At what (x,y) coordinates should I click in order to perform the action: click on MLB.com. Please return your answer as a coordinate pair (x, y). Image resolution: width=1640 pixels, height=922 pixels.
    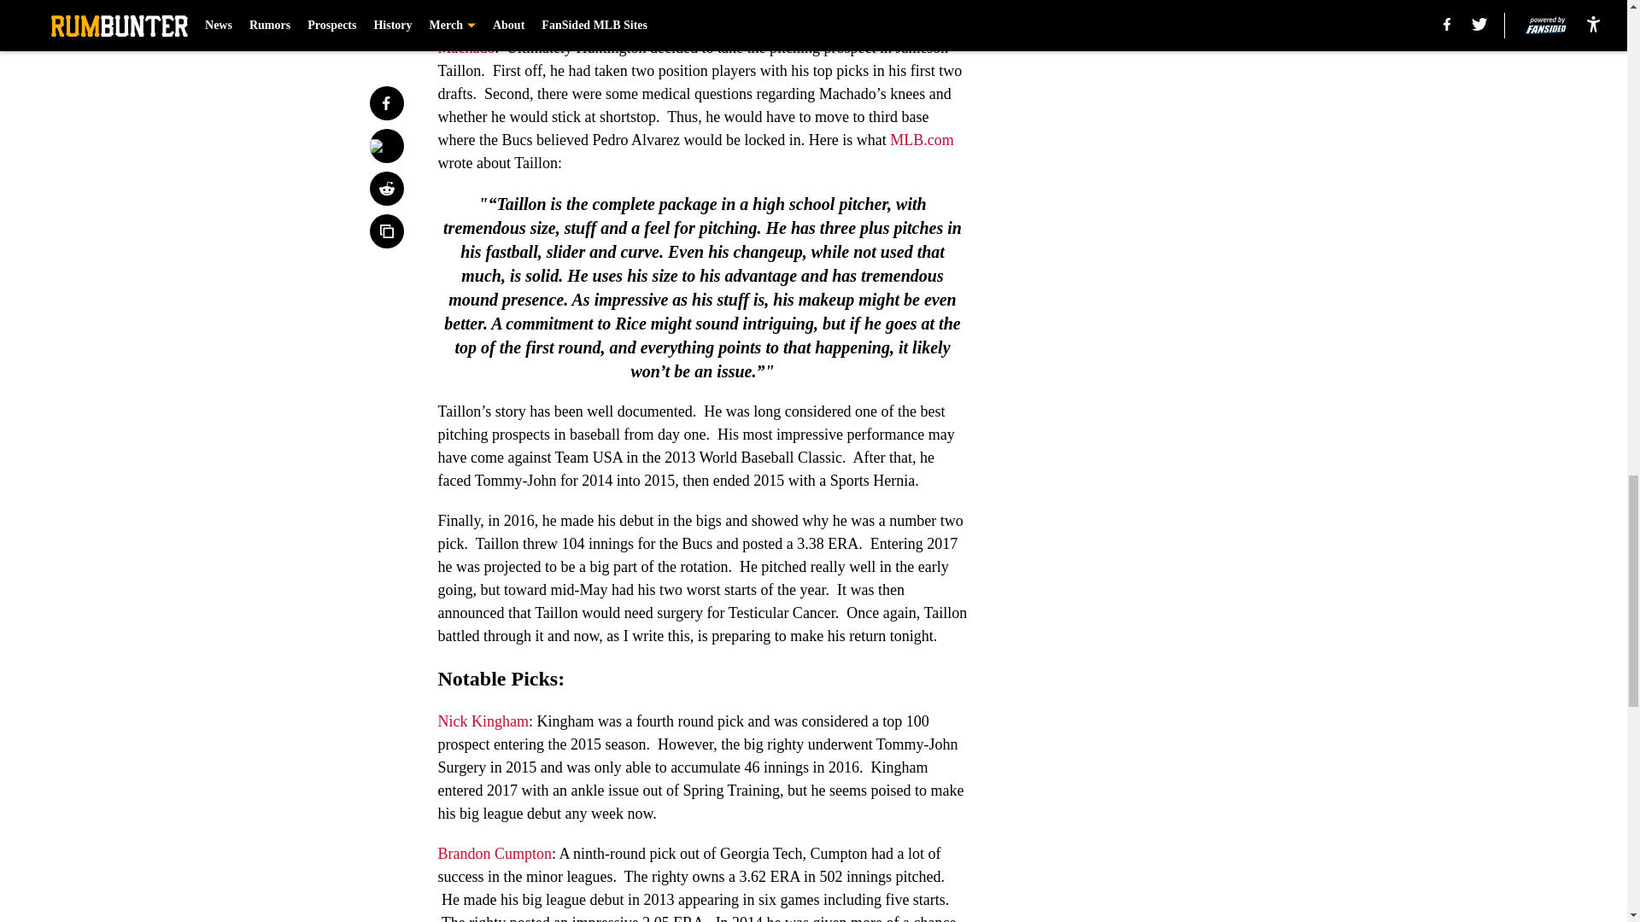
    Looking at the image, I should click on (922, 140).